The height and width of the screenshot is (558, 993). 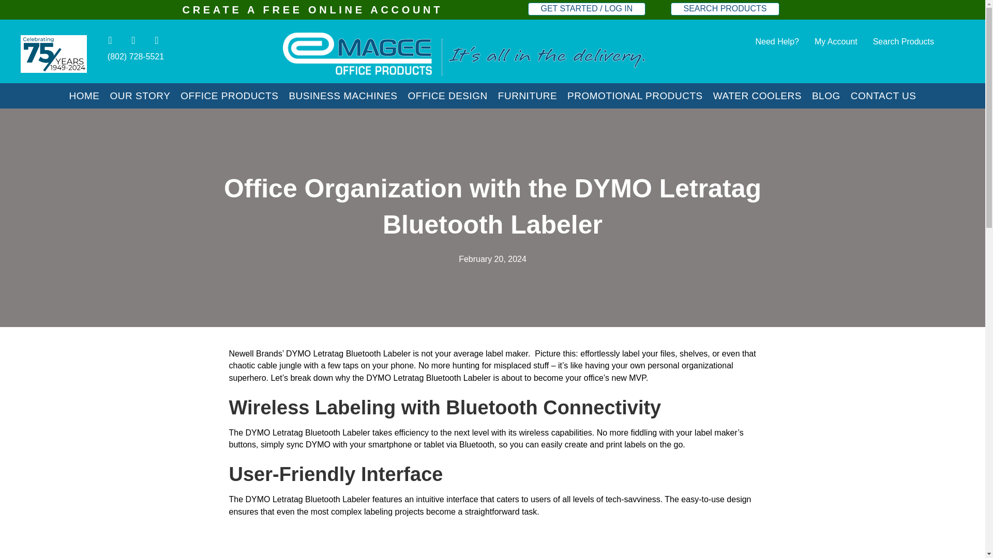 What do you see at coordinates (312, 9) in the screenshot?
I see `CREATE A FREE ONLINE ACCOUNT` at bounding box center [312, 9].